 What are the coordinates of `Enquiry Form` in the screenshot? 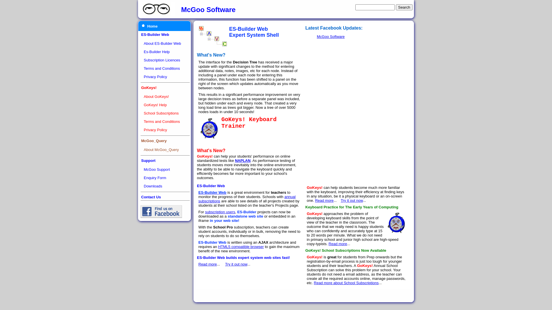 It's located at (155, 178).